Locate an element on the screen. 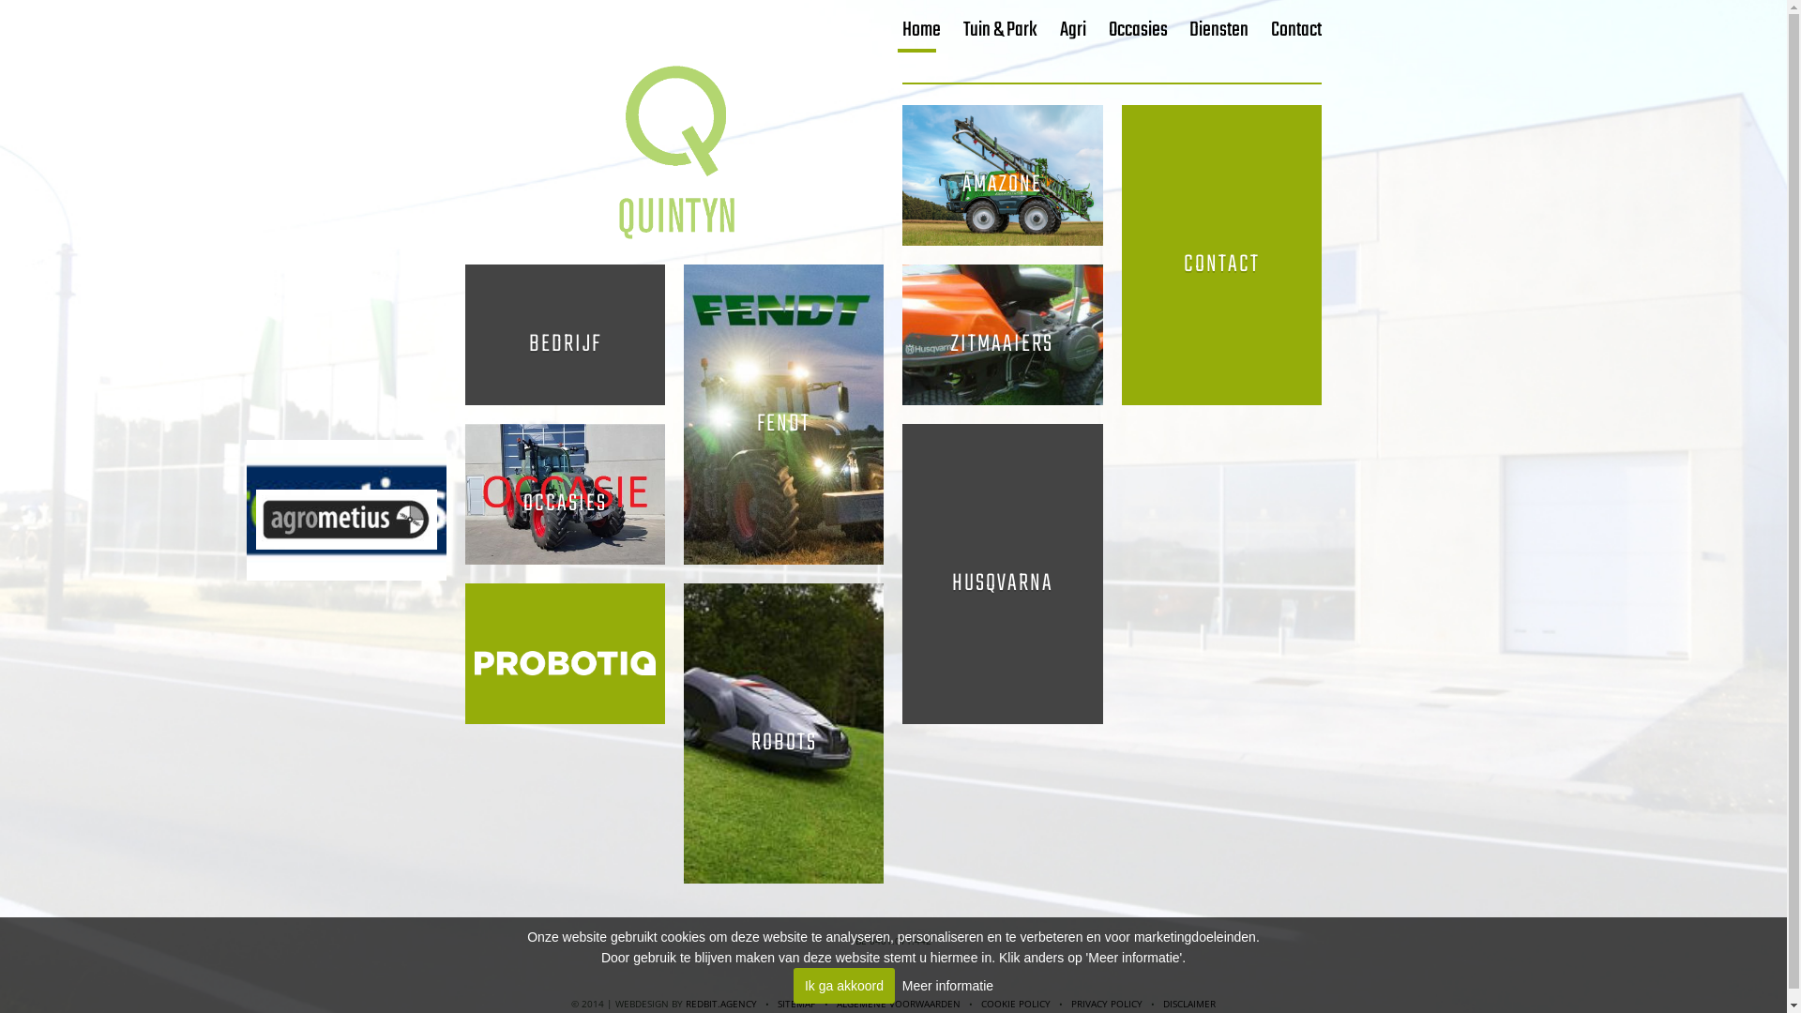 This screenshot has height=1013, width=1801. Occasies is located at coordinates (1139, 30).